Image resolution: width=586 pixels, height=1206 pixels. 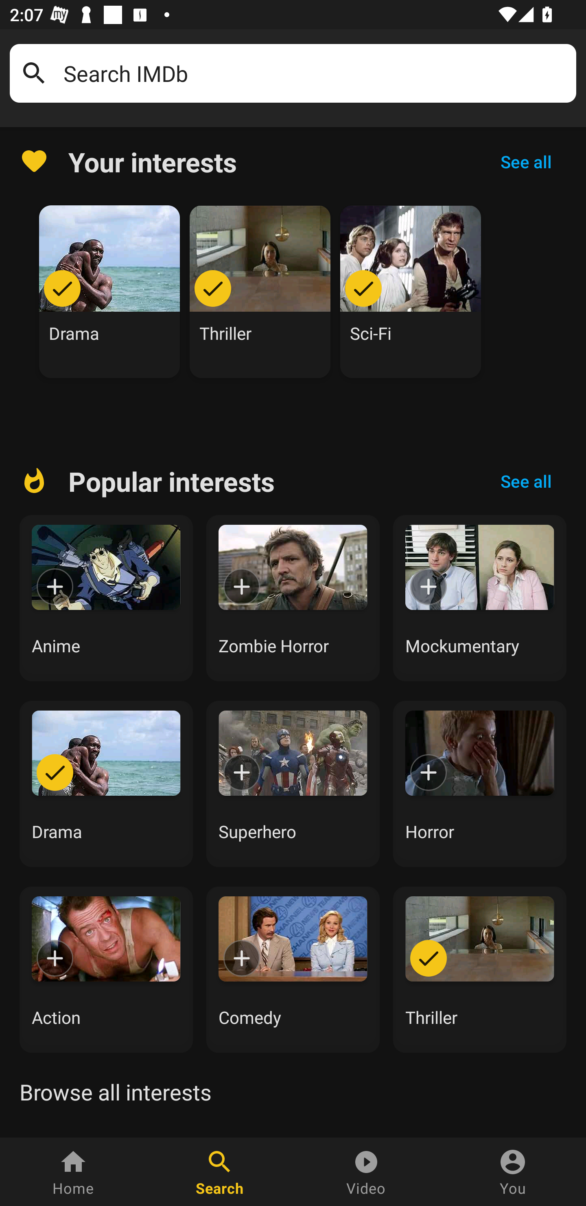 I want to click on Drama, so click(x=109, y=292).